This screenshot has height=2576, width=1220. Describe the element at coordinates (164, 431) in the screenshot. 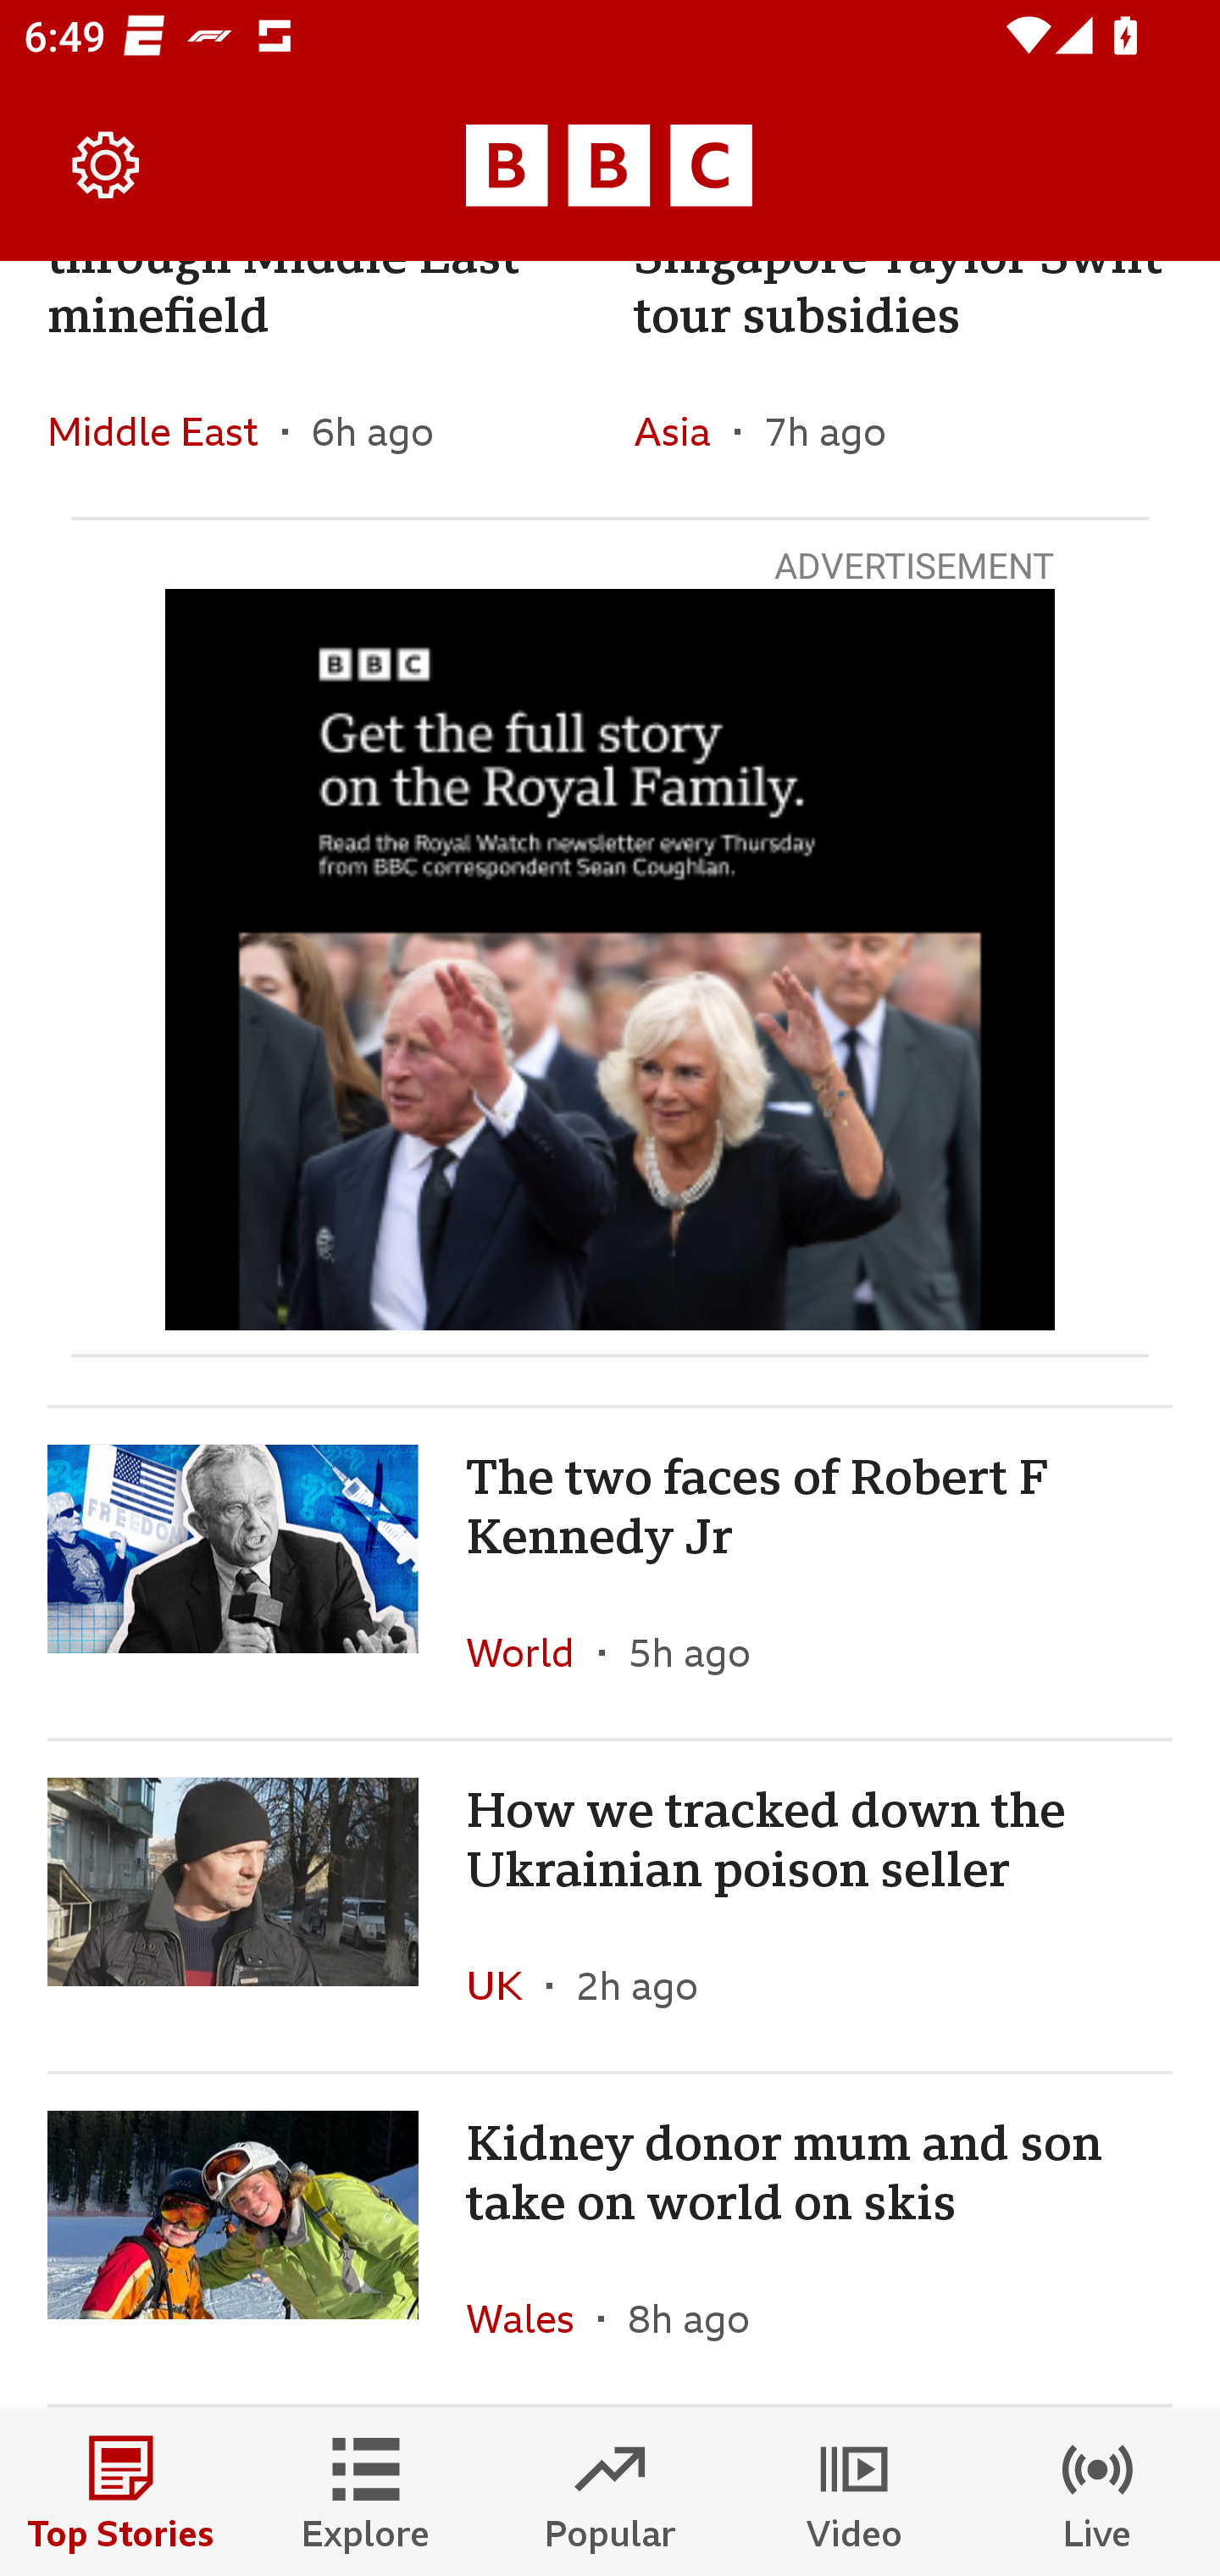

I see `Middle East In the section Middle East` at that location.